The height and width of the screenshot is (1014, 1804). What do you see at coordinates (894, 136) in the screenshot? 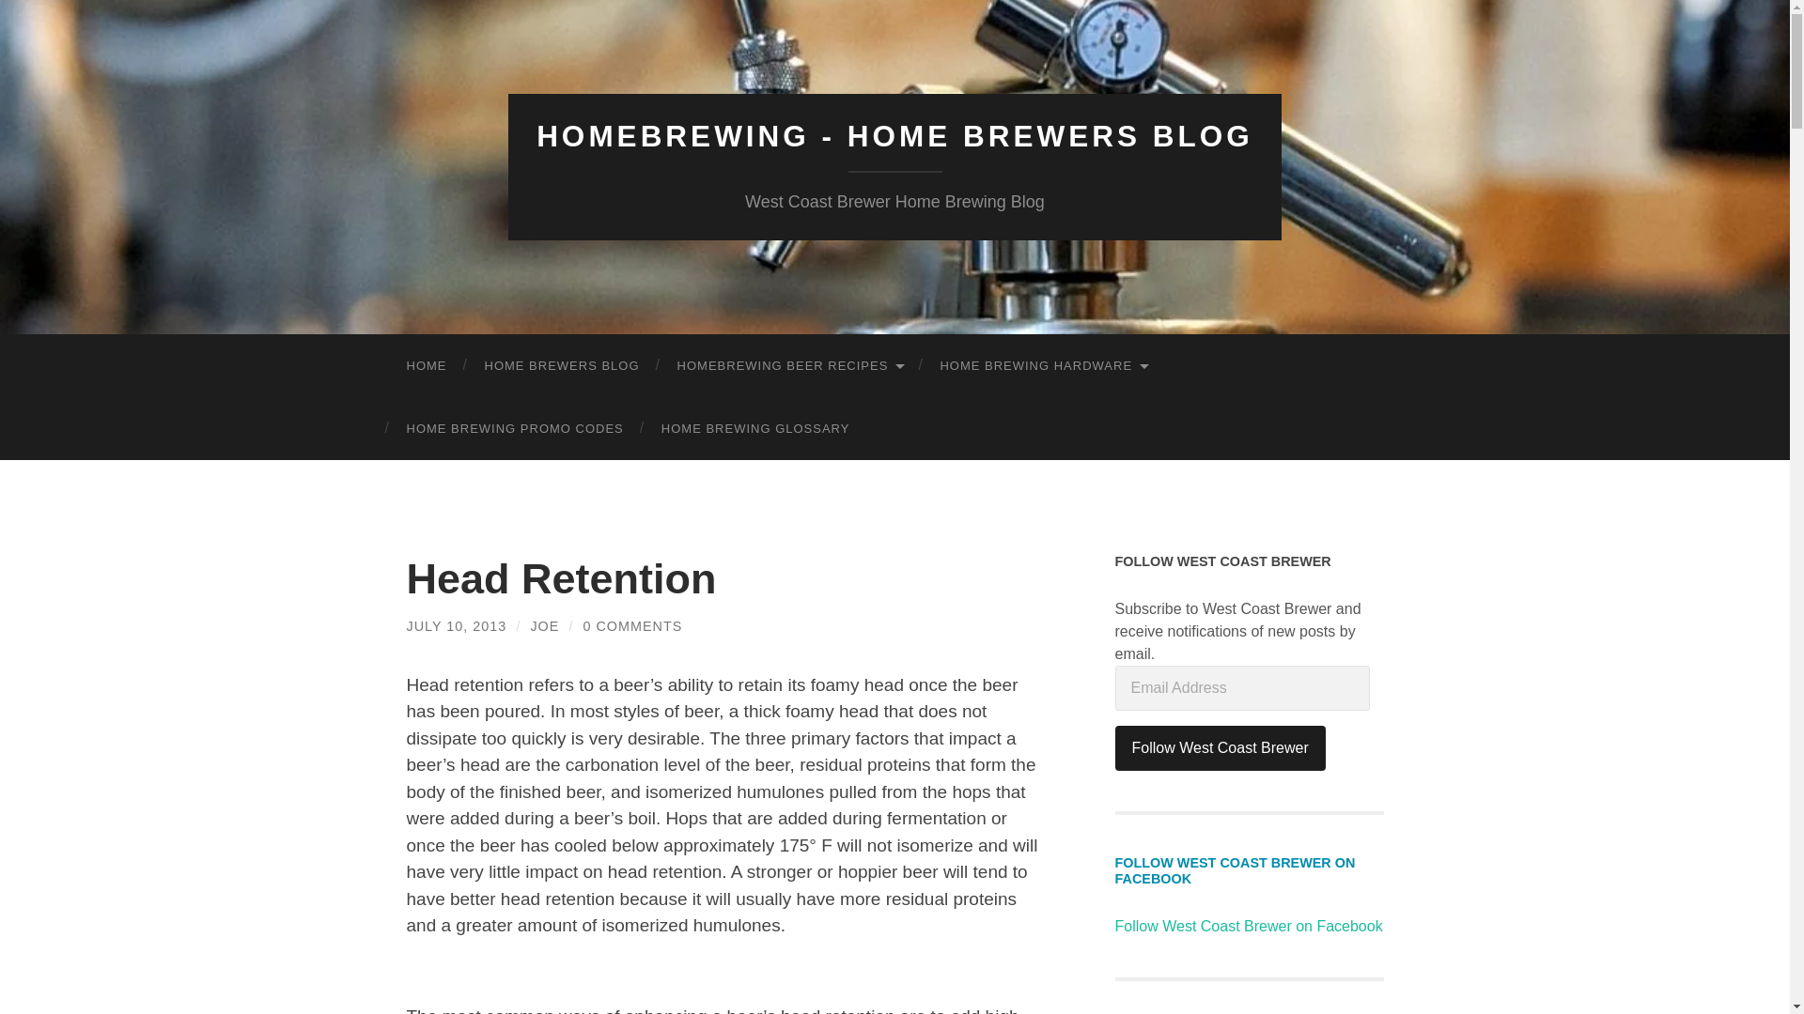
I see `HOMEBREWING - HOME BREWERS BLOG` at bounding box center [894, 136].